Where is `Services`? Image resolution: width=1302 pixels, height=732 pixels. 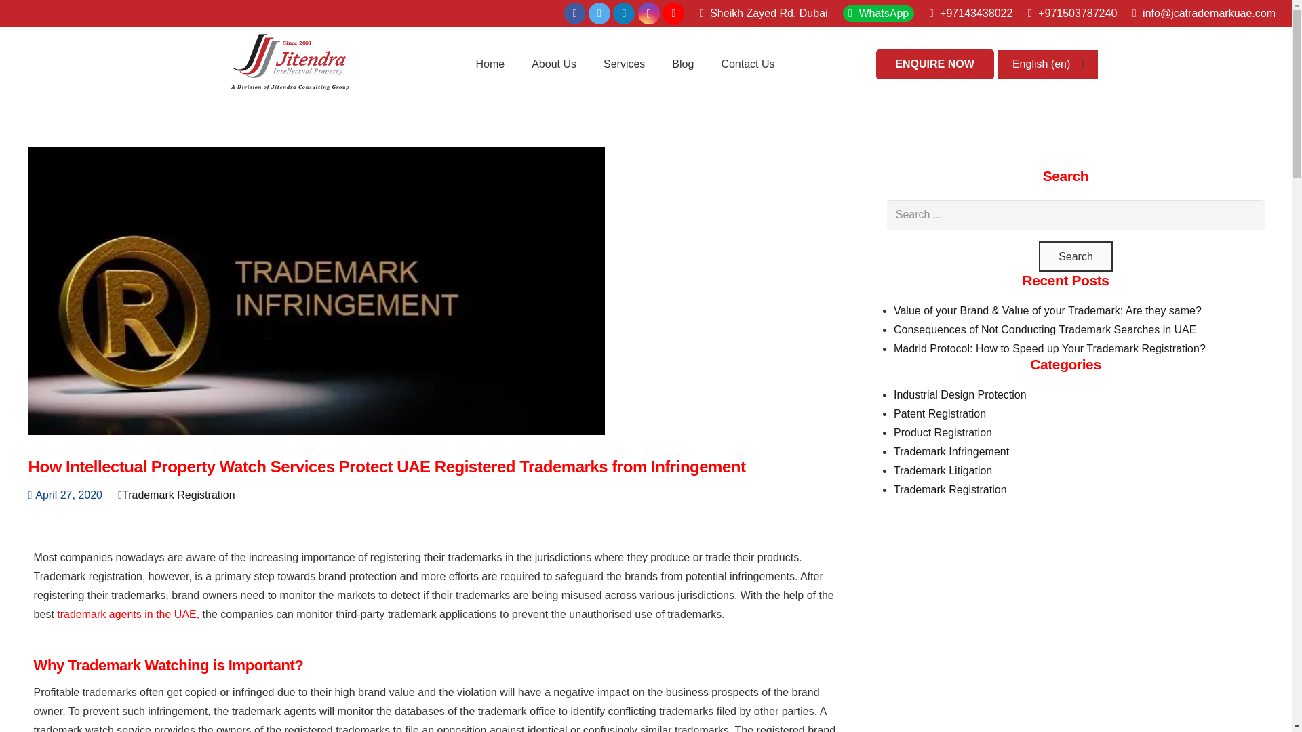
Services is located at coordinates (624, 64).